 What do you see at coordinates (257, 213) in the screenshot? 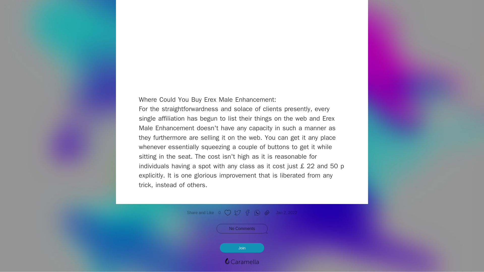
I see `Share on Whatsapp` at bounding box center [257, 213].